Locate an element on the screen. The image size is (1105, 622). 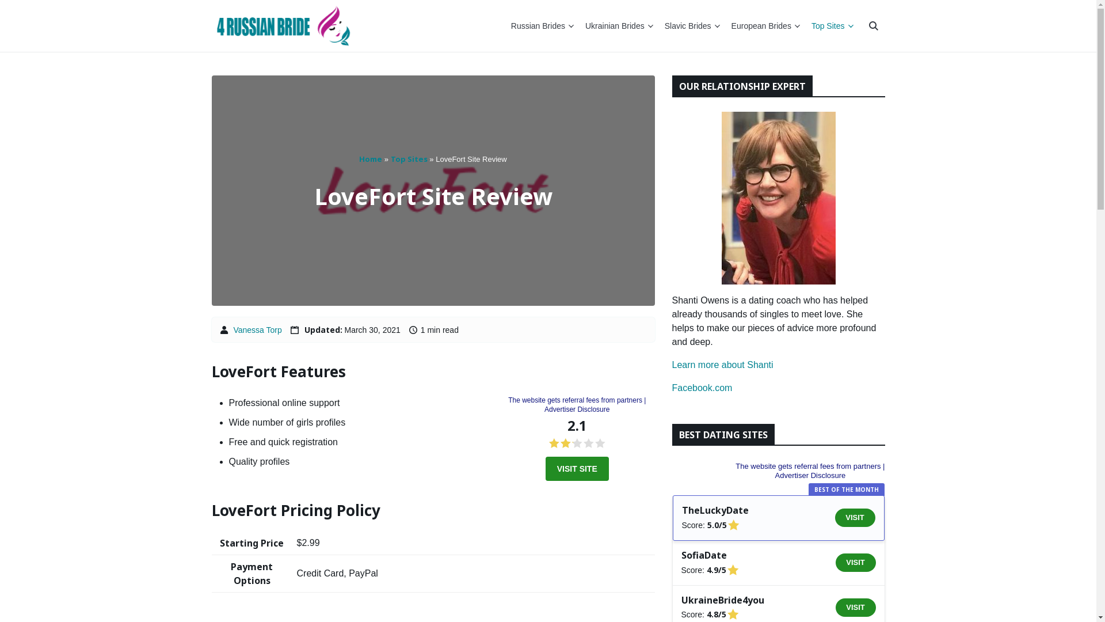
Facebook.com is located at coordinates (702, 388).